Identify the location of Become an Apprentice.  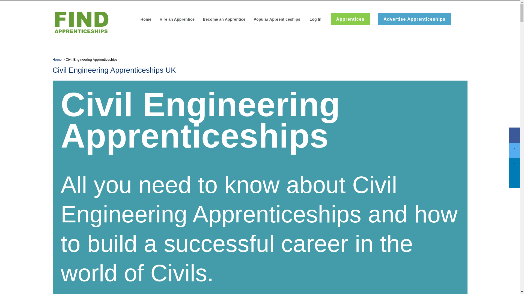
(224, 20).